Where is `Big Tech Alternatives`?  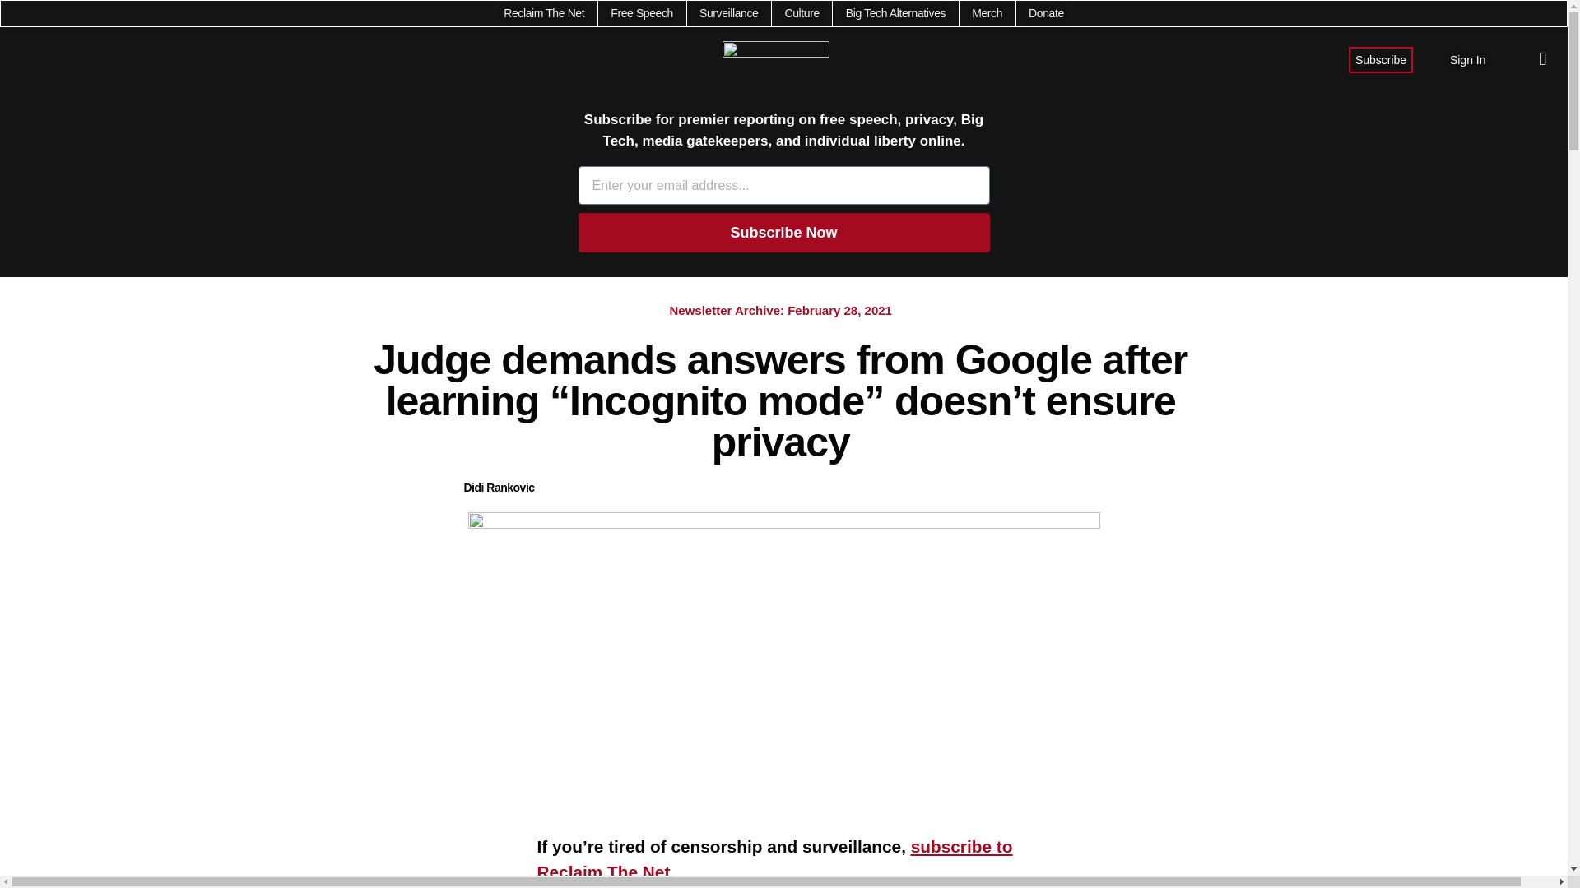 Big Tech Alternatives is located at coordinates (895, 13).